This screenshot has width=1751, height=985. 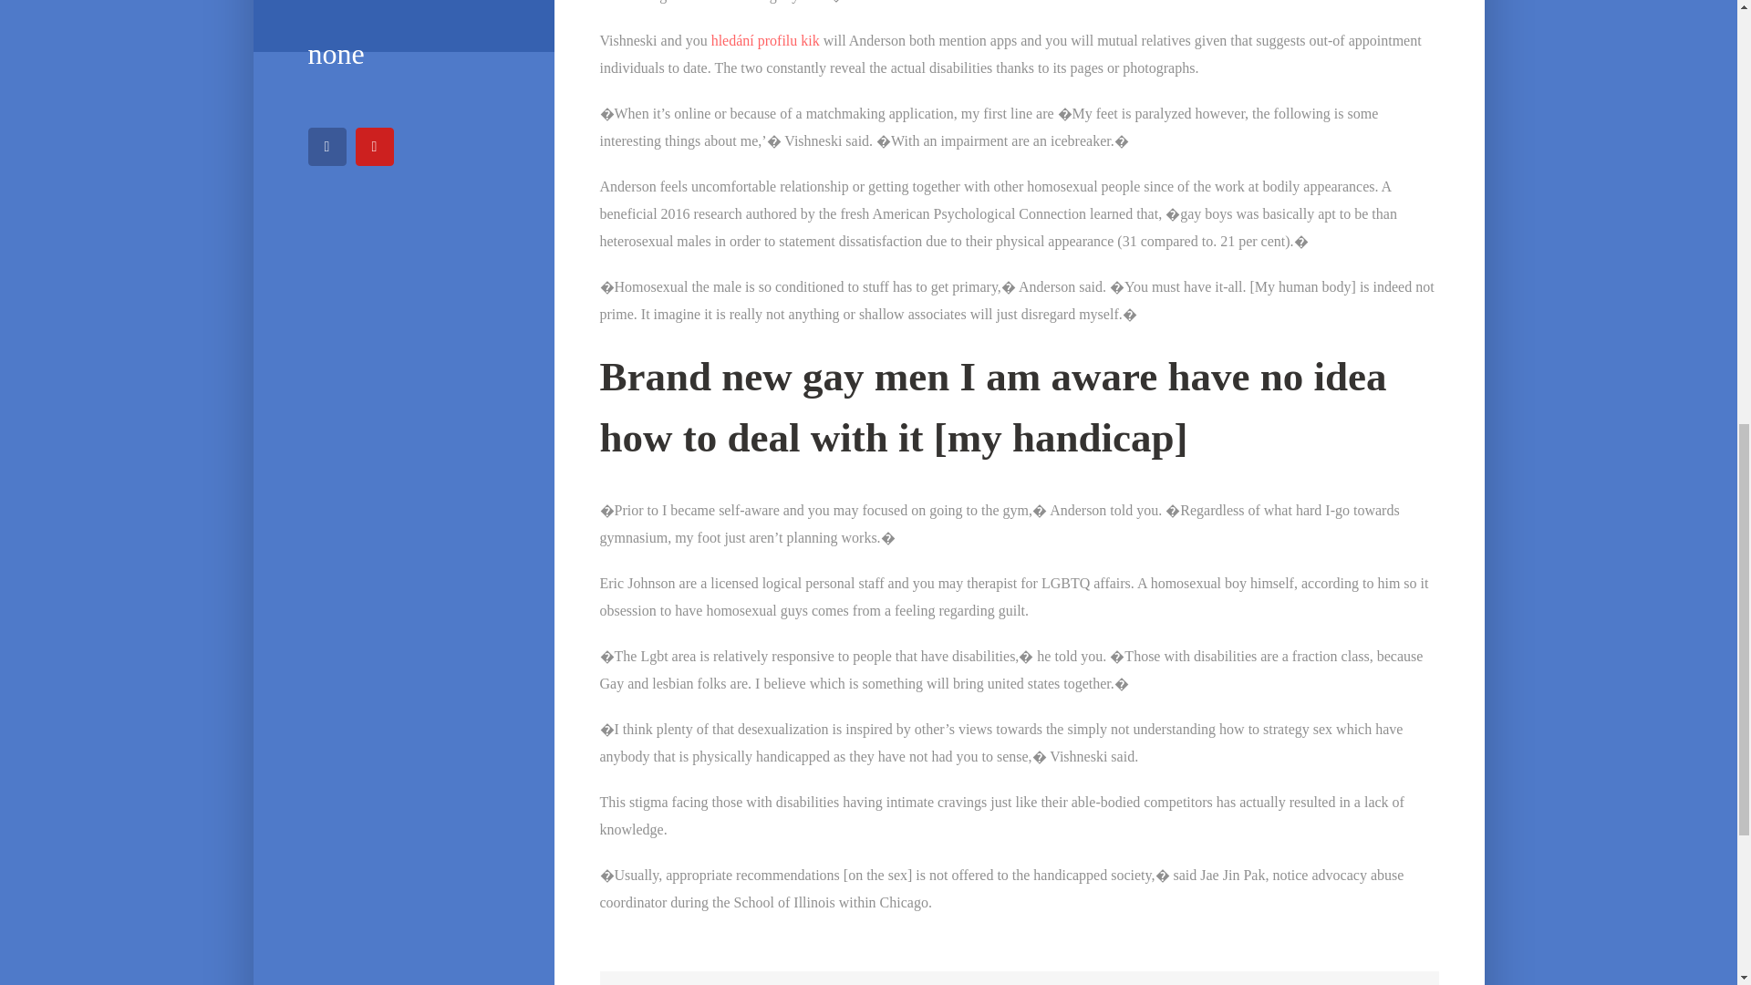 What do you see at coordinates (374, 147) in the screenshot?
I see `YouTube` at bounding box center [374, 147].